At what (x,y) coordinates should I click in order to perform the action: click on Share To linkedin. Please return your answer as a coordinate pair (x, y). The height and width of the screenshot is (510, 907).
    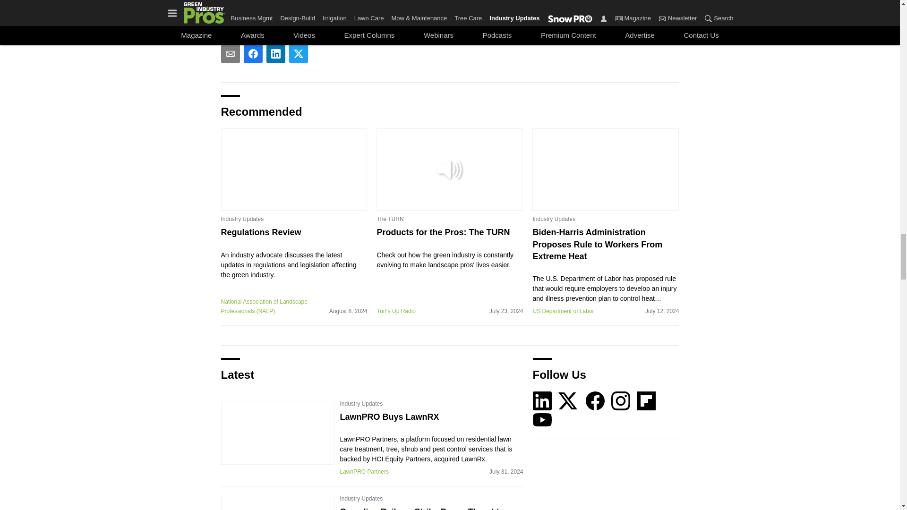
    Looking at the image, I should click on (276, 53).